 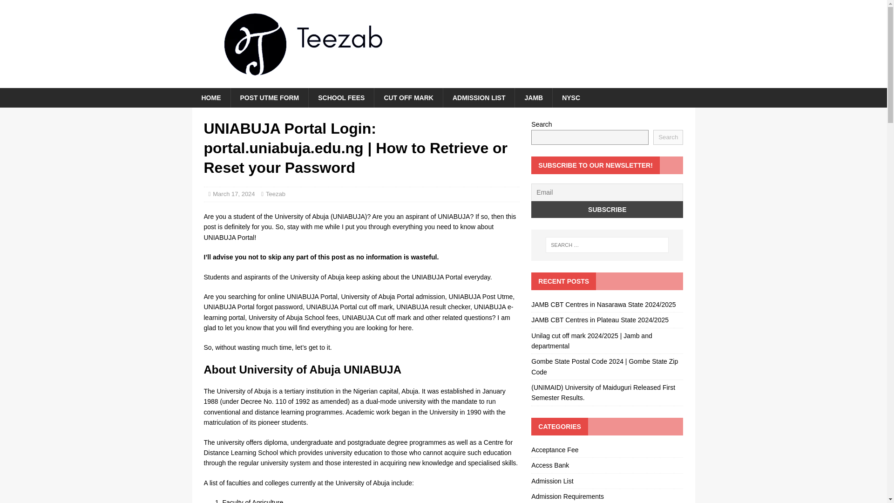 What do you see at coordinates (571, 98) in the screenshot?
I see `NYSC` at bounding box center [571, 98].